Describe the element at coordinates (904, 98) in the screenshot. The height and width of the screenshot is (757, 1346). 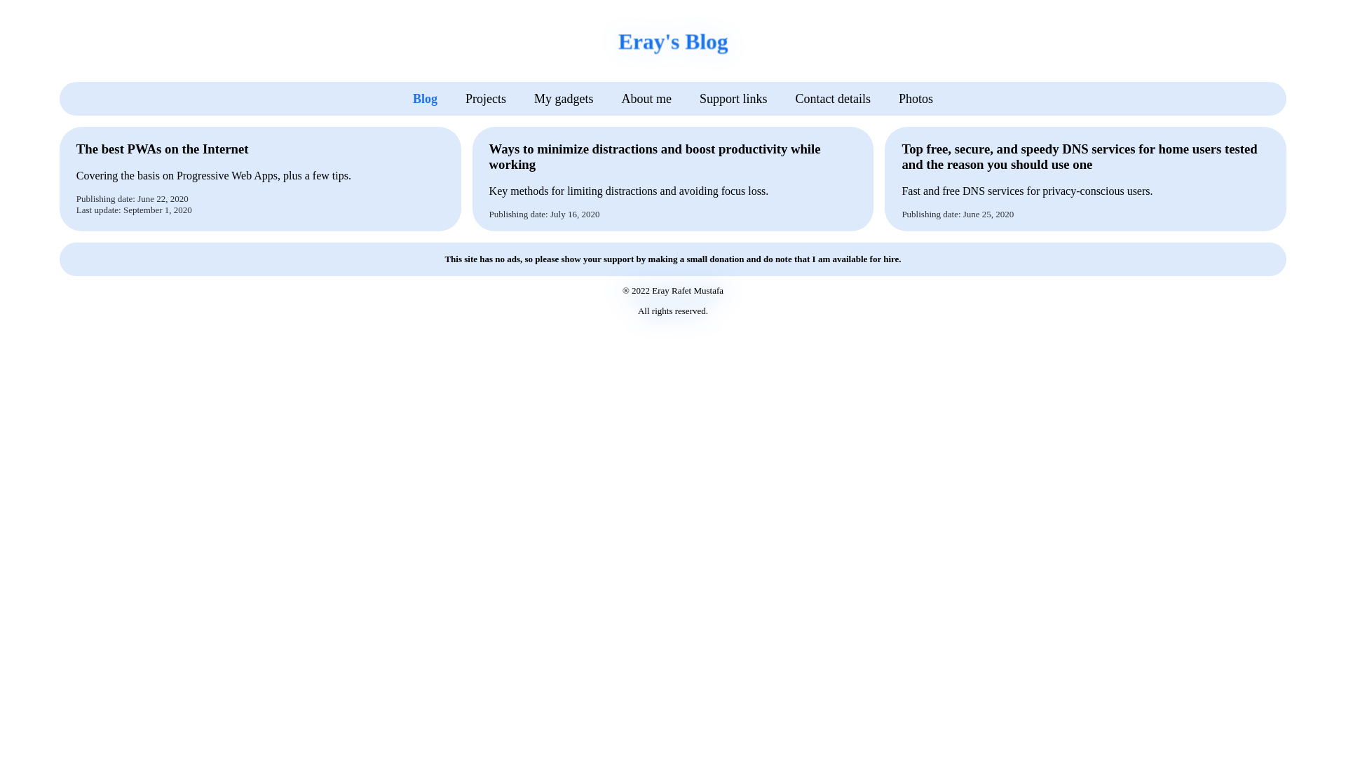
I see `Photos` at that location.